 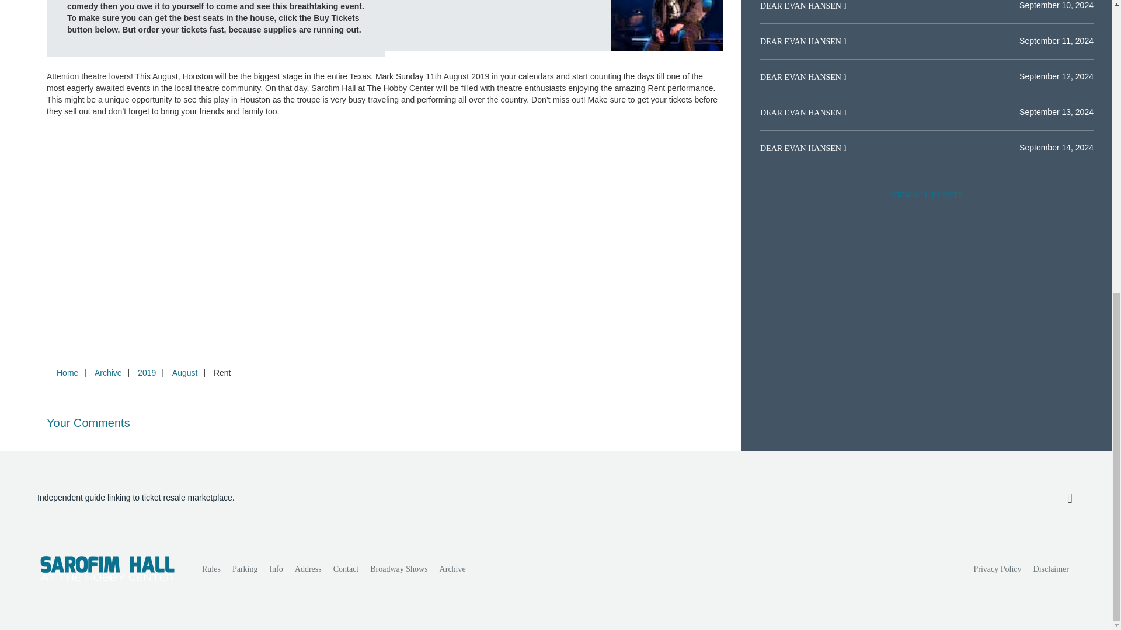 I want to click on Home, so click(x=67, y=372).